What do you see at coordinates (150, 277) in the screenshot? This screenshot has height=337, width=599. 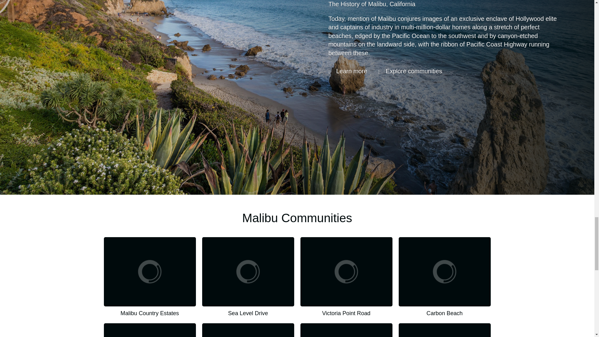 I see `Malibu Country Estates` at bounding box center [150, 277].